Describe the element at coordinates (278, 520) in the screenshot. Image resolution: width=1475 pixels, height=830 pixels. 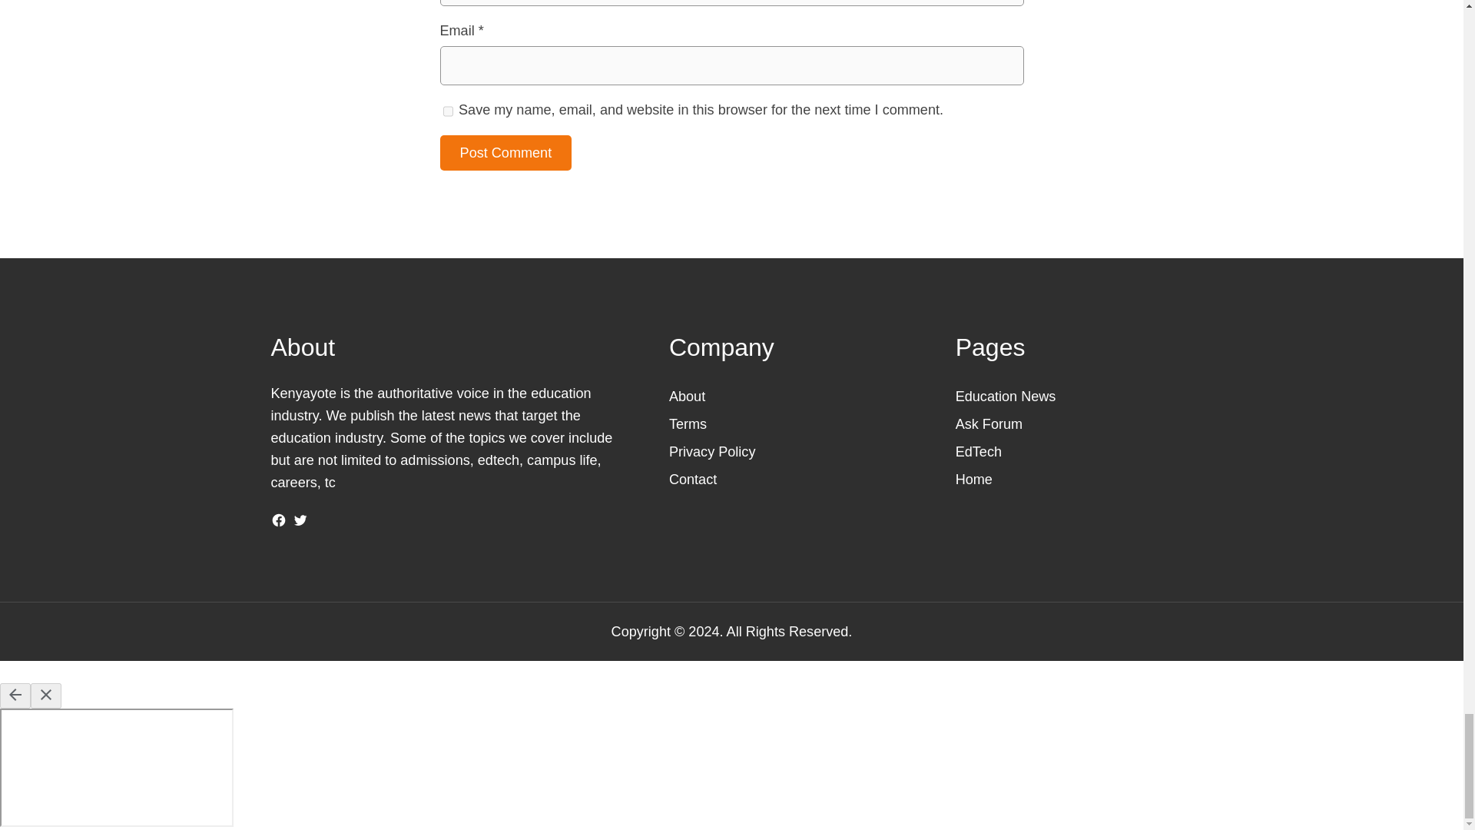
I see `Facebook` at that location.